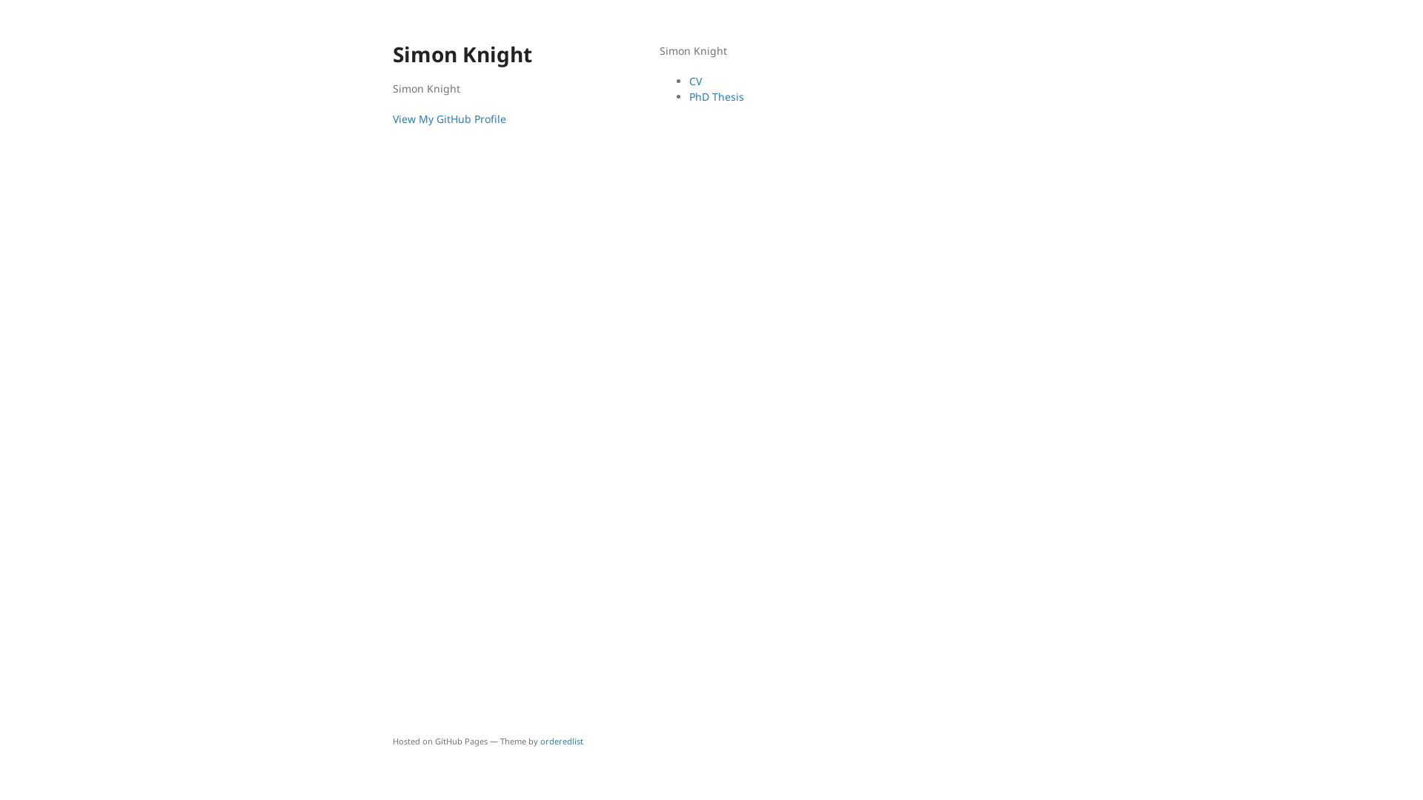  I want to click on CV, so click(695, 81).